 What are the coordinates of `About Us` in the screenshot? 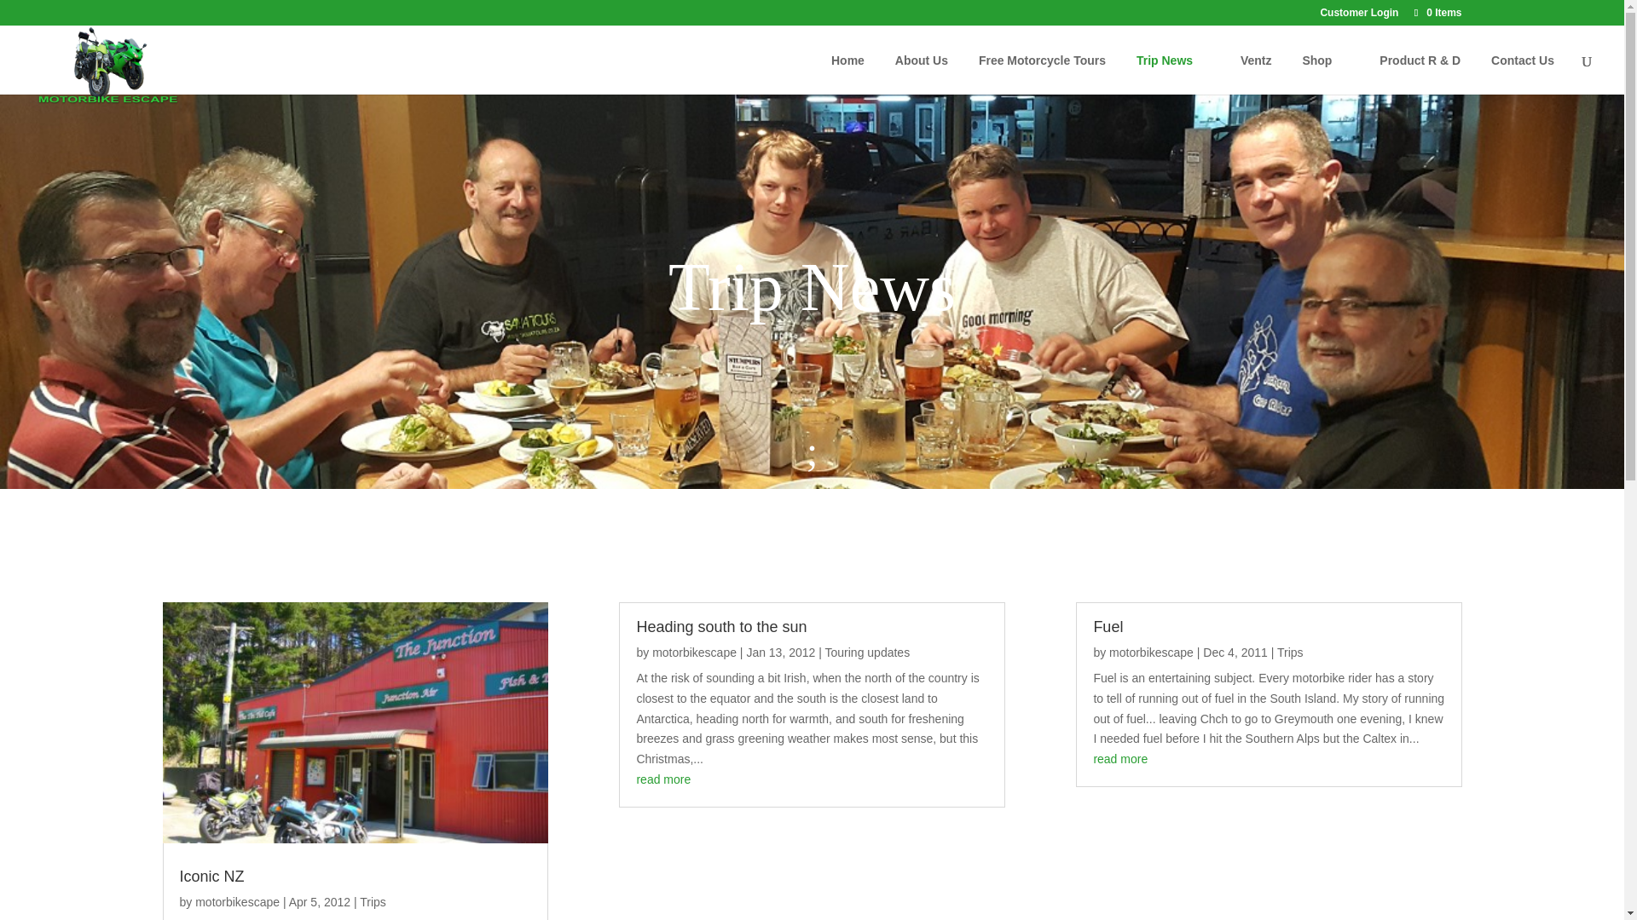 It's located at (921, 60).